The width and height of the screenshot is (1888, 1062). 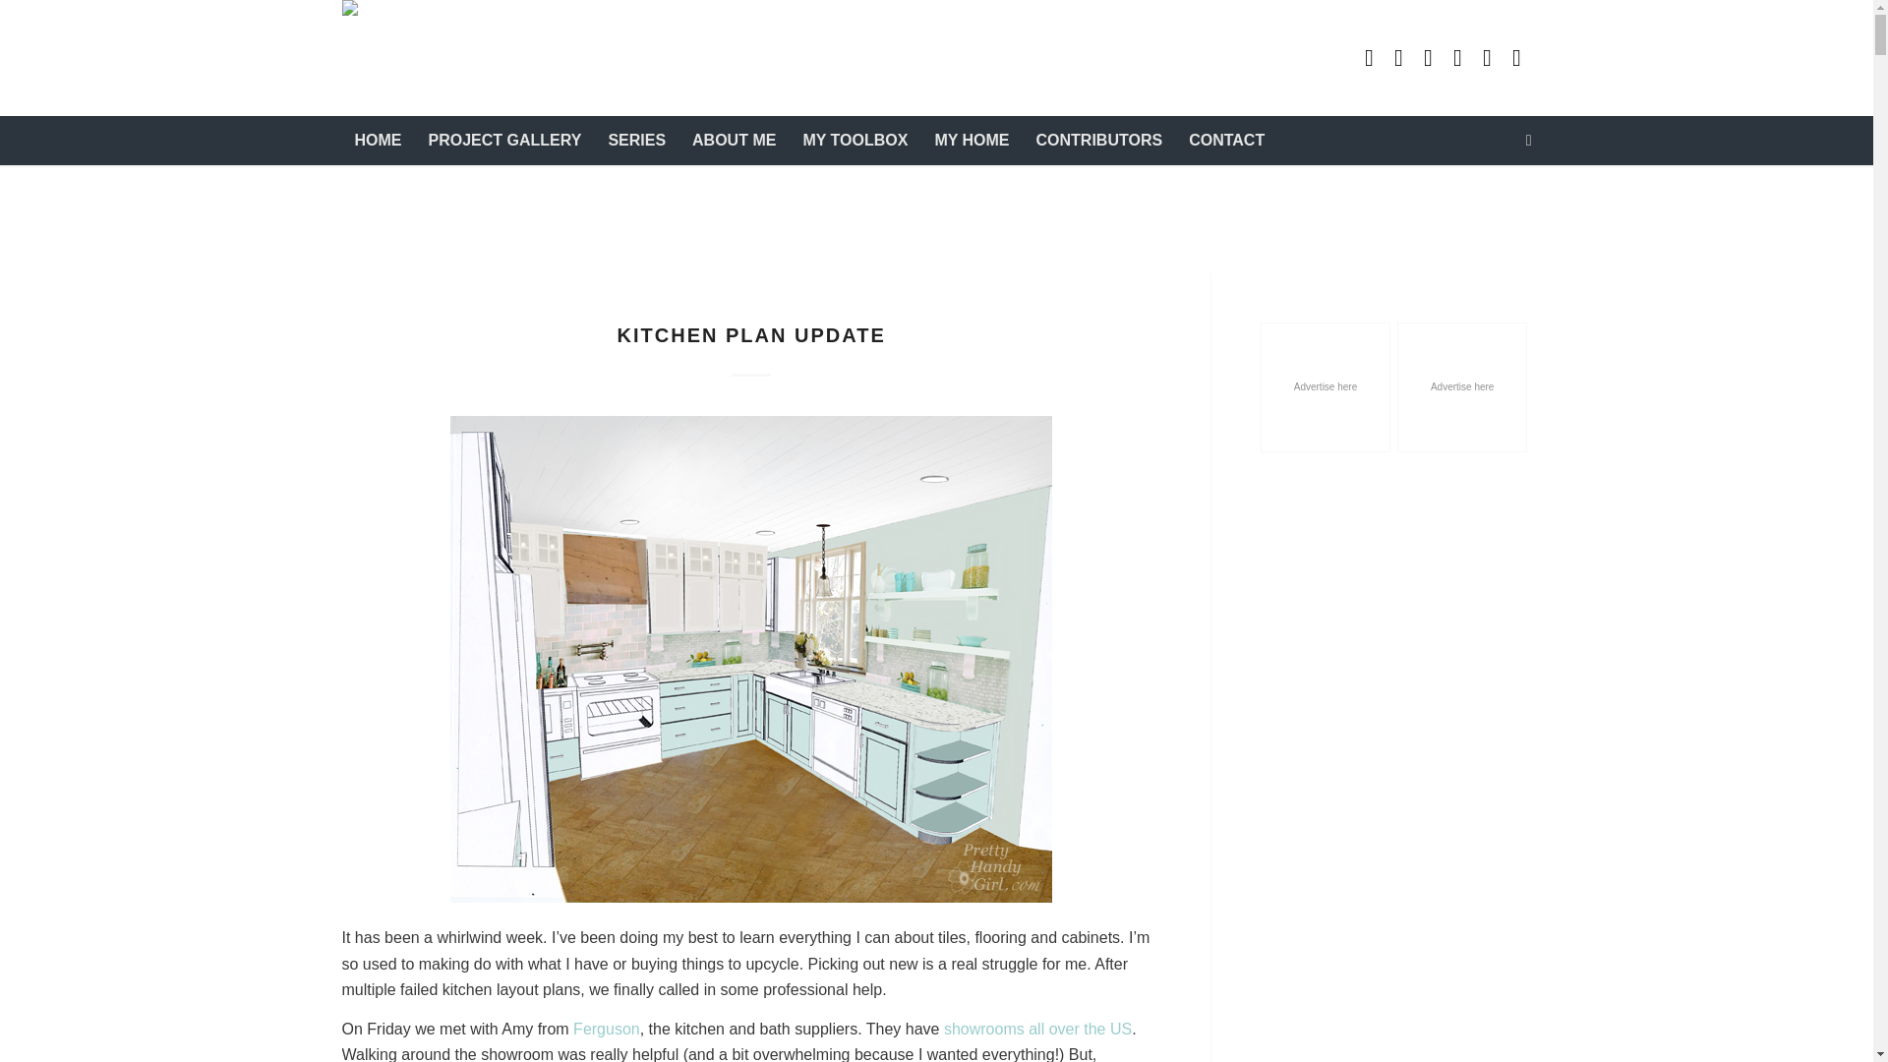 What do you see at coordinates (971, 140) in the screenshot?
I see `MY HOME` at bounding box center [971, 140].